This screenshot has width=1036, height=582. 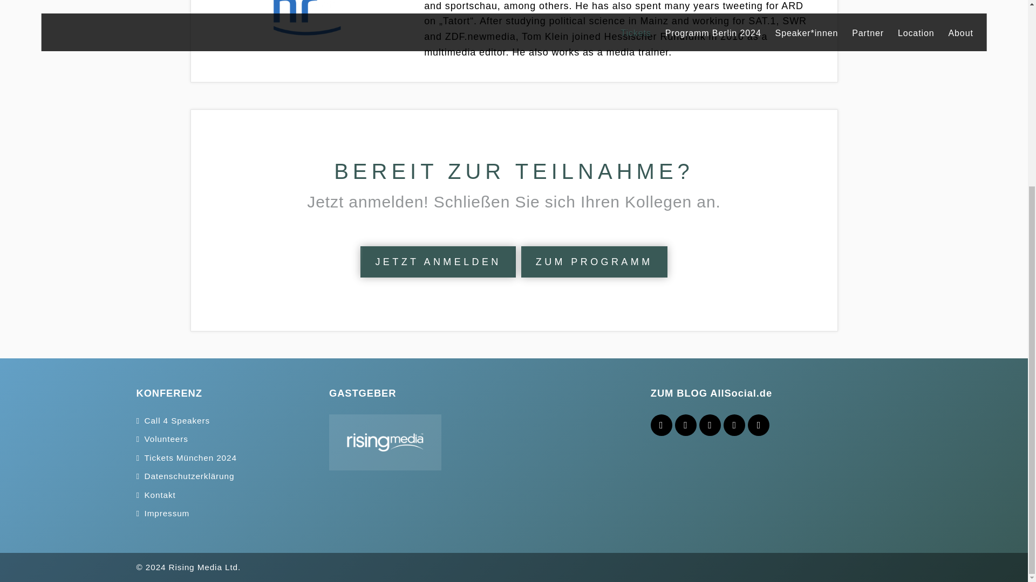 I want to click on Impressum, so click(x=167, y=513).